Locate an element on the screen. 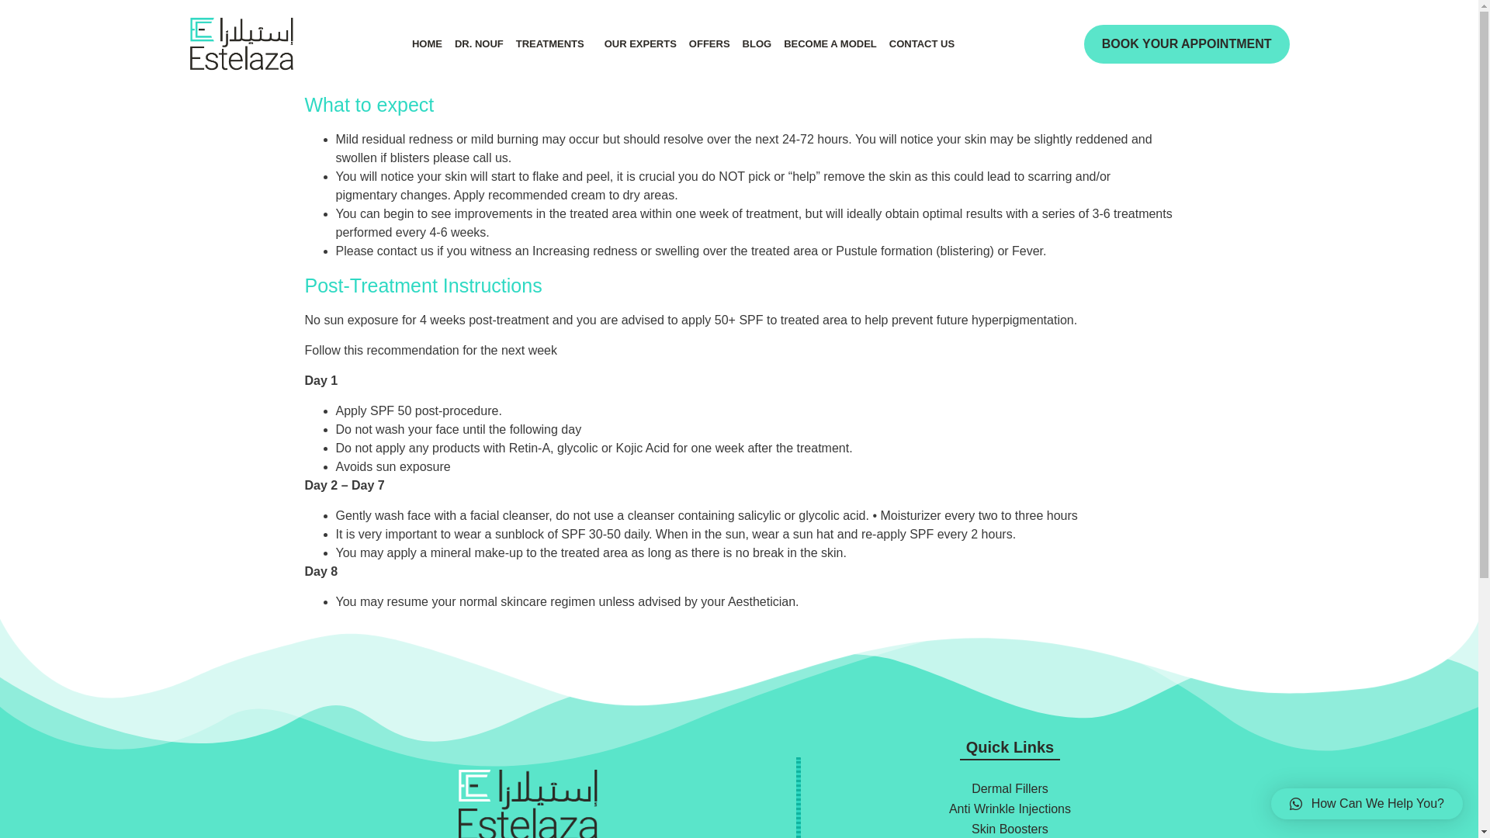 This screenshot has height=838, width=1490. TREATMENTS is located at coordinates (554, 43).